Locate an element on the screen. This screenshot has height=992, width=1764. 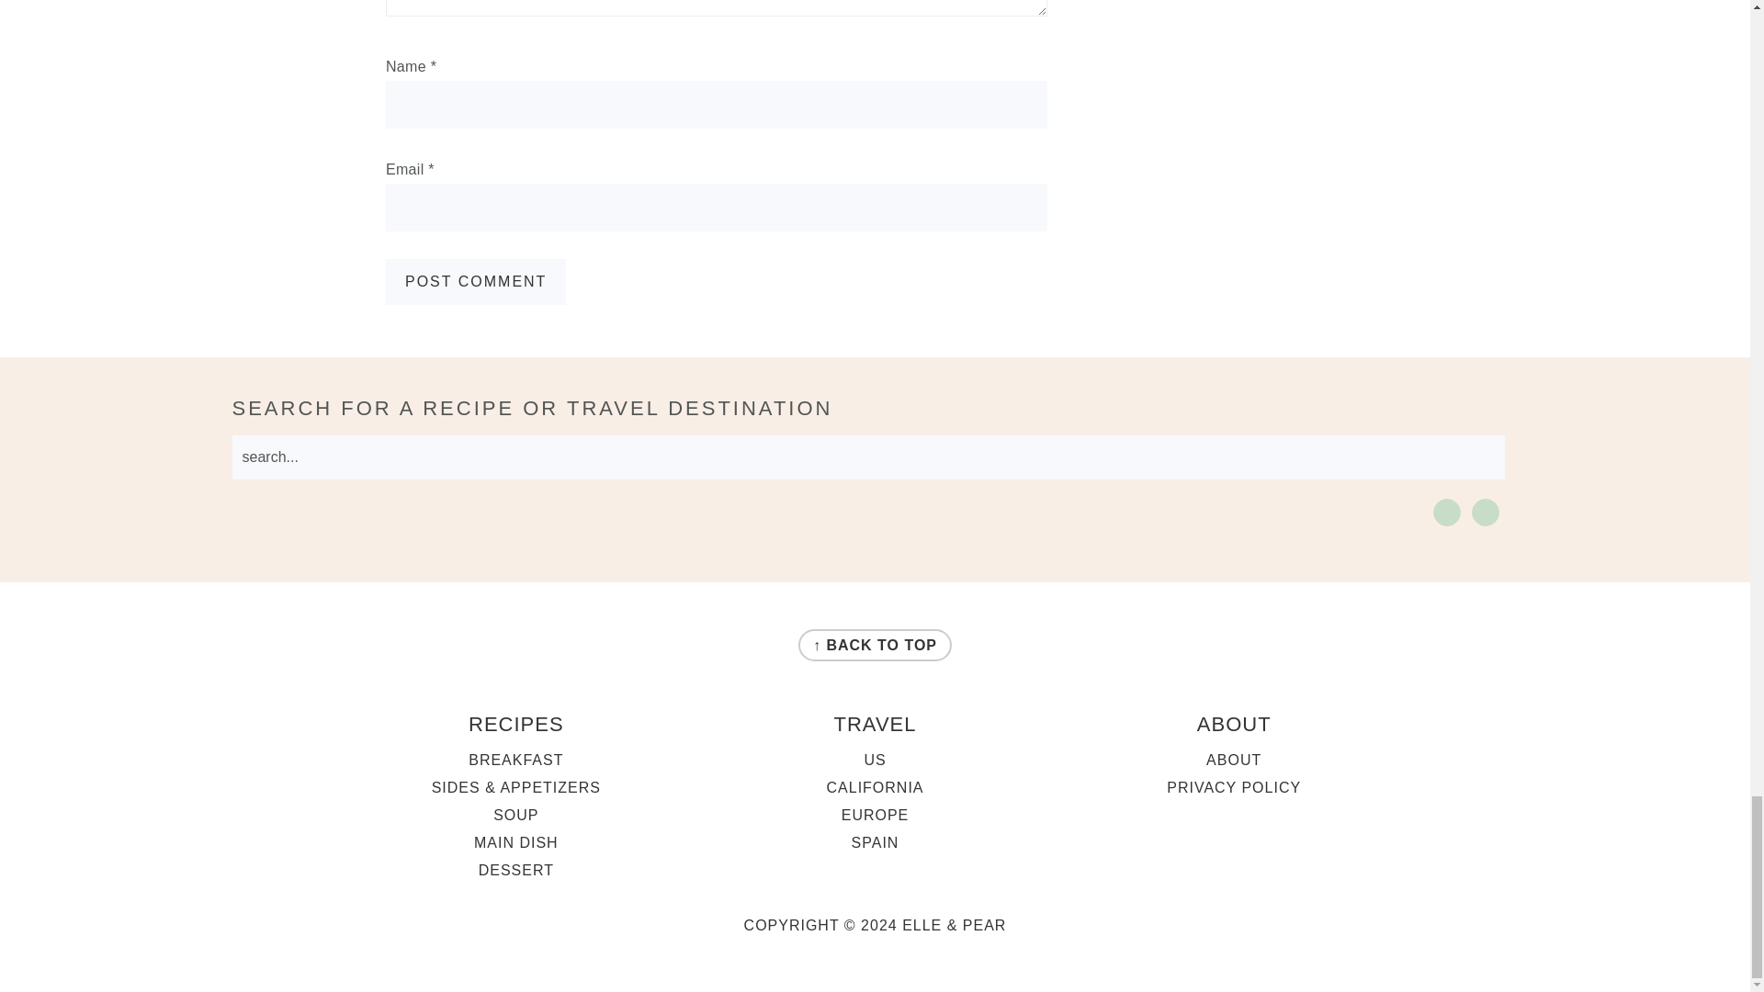
Post Comment is located at coordinates (476, 281).